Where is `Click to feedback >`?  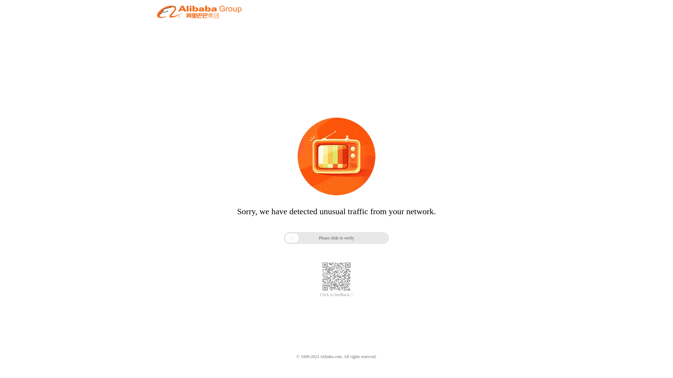
Click to feedback > is located at coordinates (336, 295).